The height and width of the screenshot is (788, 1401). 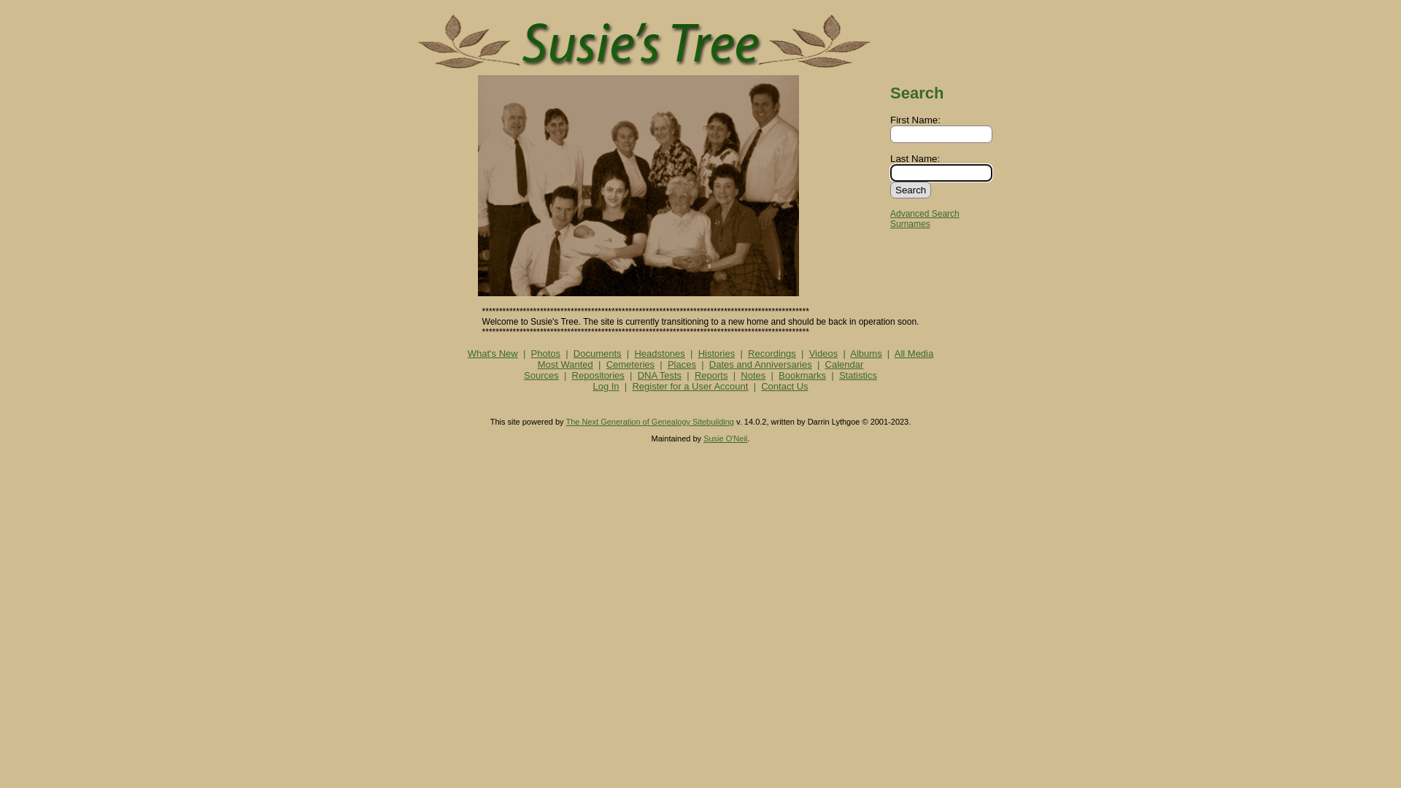 What do you see at coordinates (493, 353) in the screenshot?
I see `What's New` at bounding box center [493, 353].